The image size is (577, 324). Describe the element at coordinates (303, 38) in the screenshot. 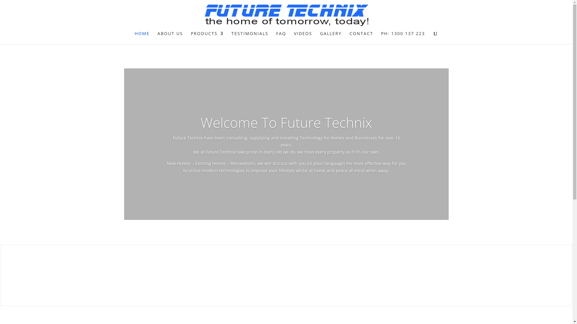

I see `VIDEOS` at that location.